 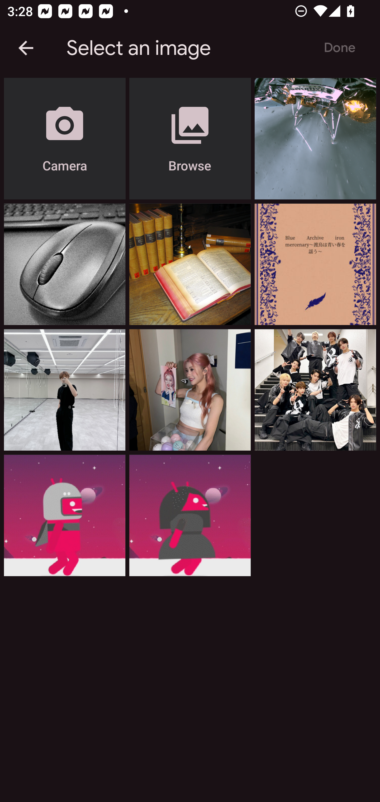 I want to click on Camera, so click(x=65, y=139).